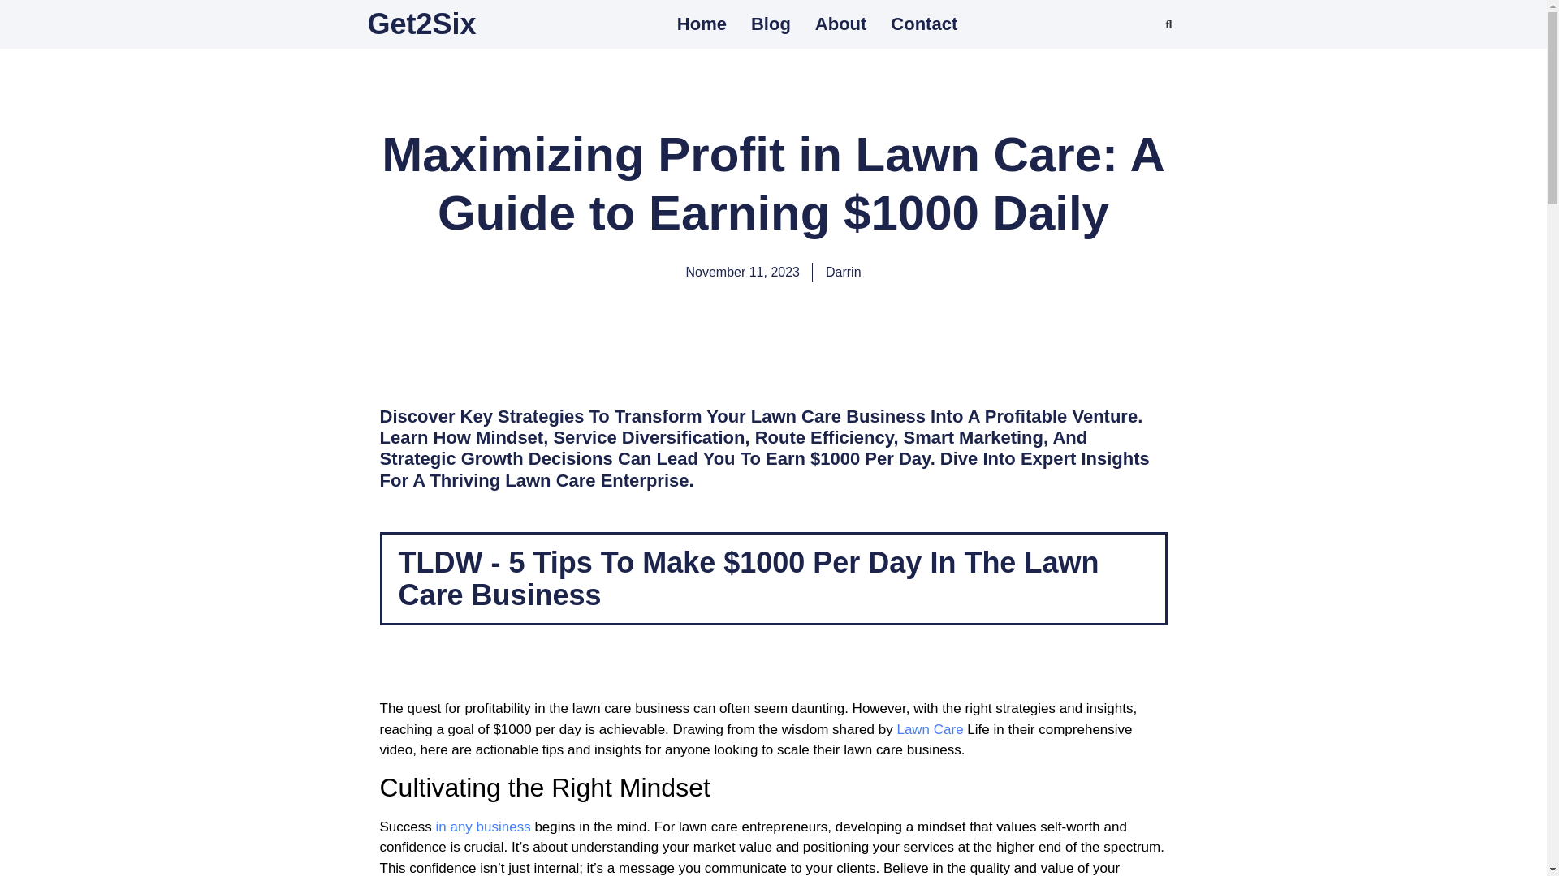  Describe the element at coordinates (930, 729) in the screenshot. I see `Lawn Care` at that location.